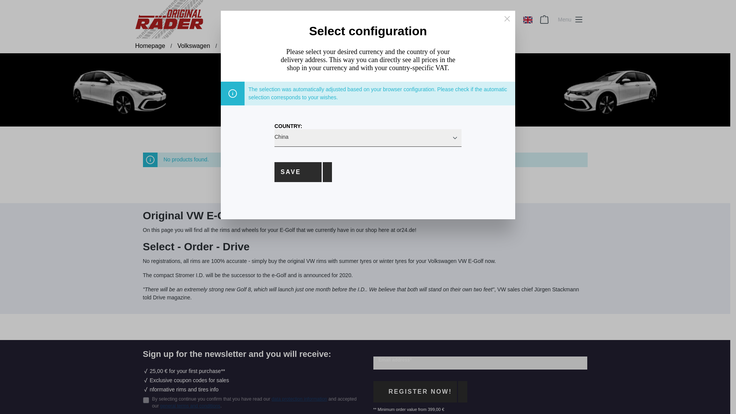  I want to click on Volkswagen, so click(193, 46).